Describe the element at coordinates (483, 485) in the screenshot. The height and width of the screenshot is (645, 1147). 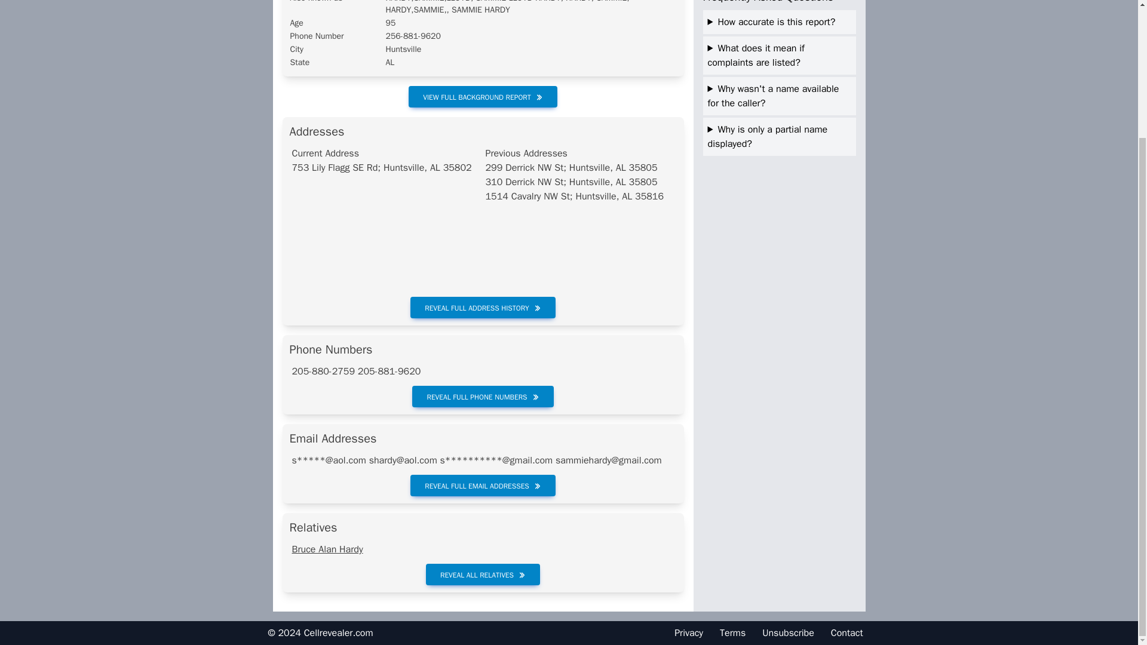
I see `REVEAL FULL EMAIL ADDRESSES` at that location.